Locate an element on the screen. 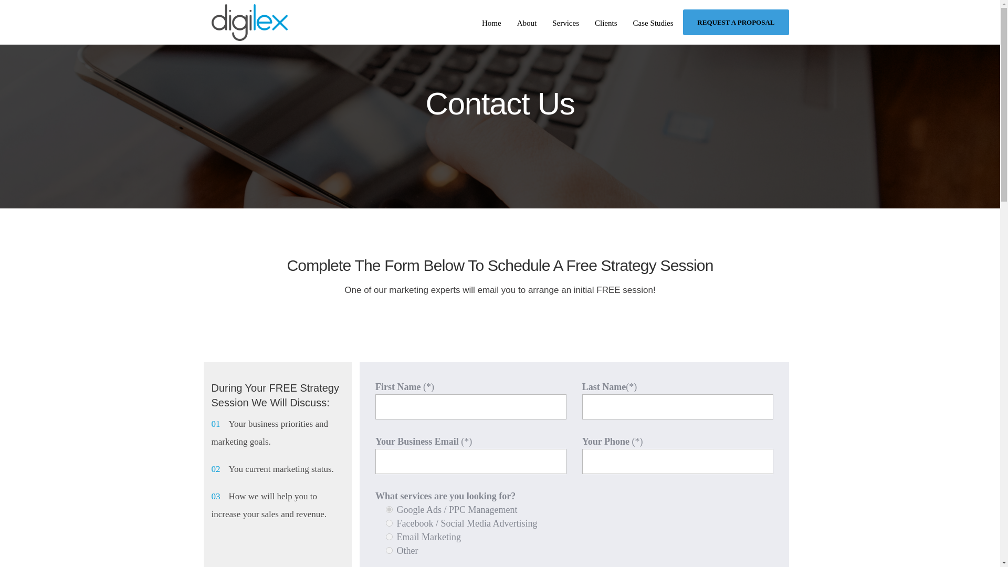  About is located at coordinates (527, 23).